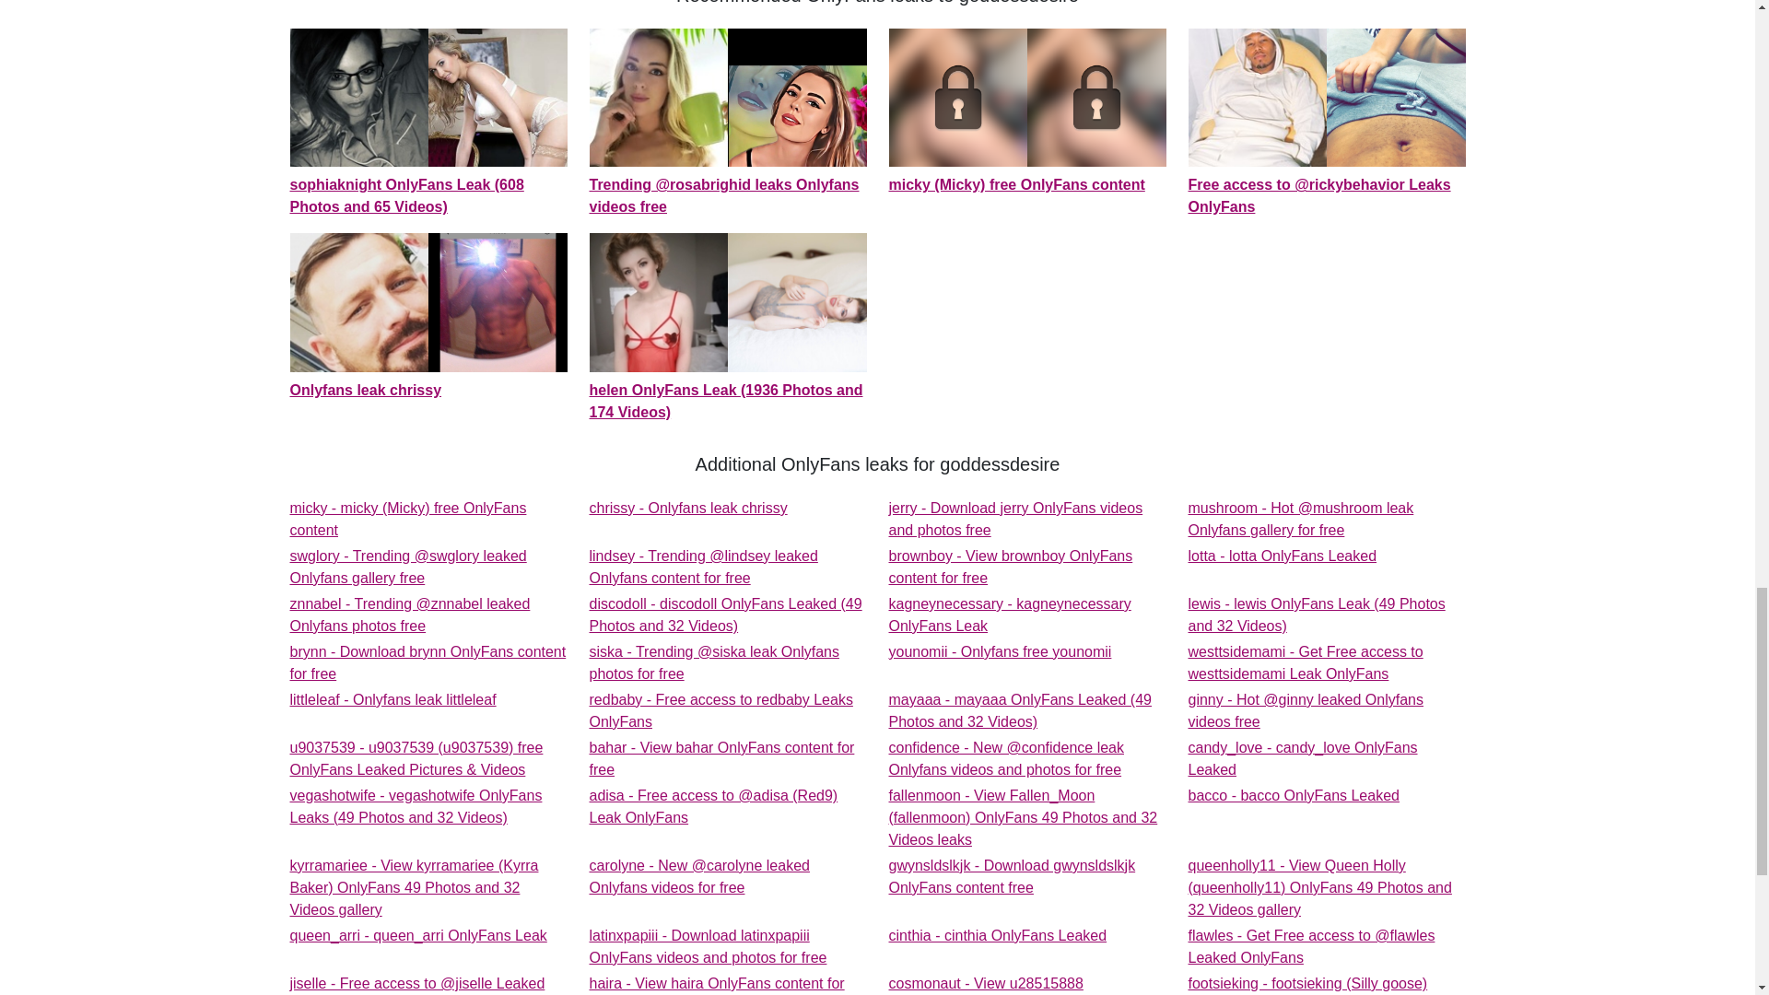 The image size is (1769, 995). Describe the element at coordinates (687, 509) in the screenshot. I see `brownboy - View brownboy OnlyFans content for free` at that location.